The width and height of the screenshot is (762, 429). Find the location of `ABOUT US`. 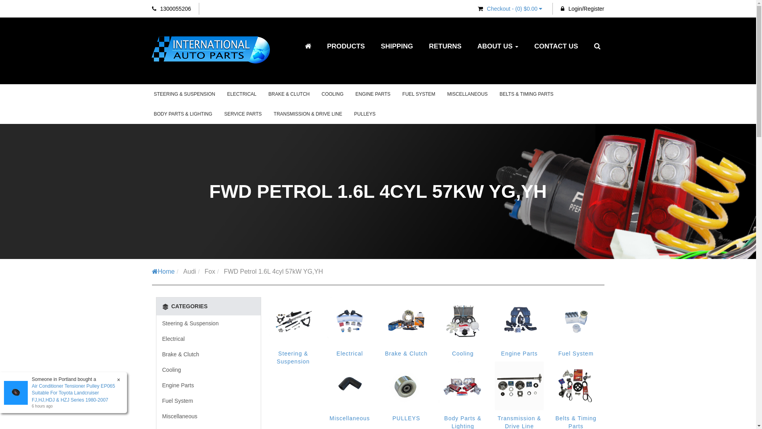

ABOUT US is located at coordinates (498, 46).